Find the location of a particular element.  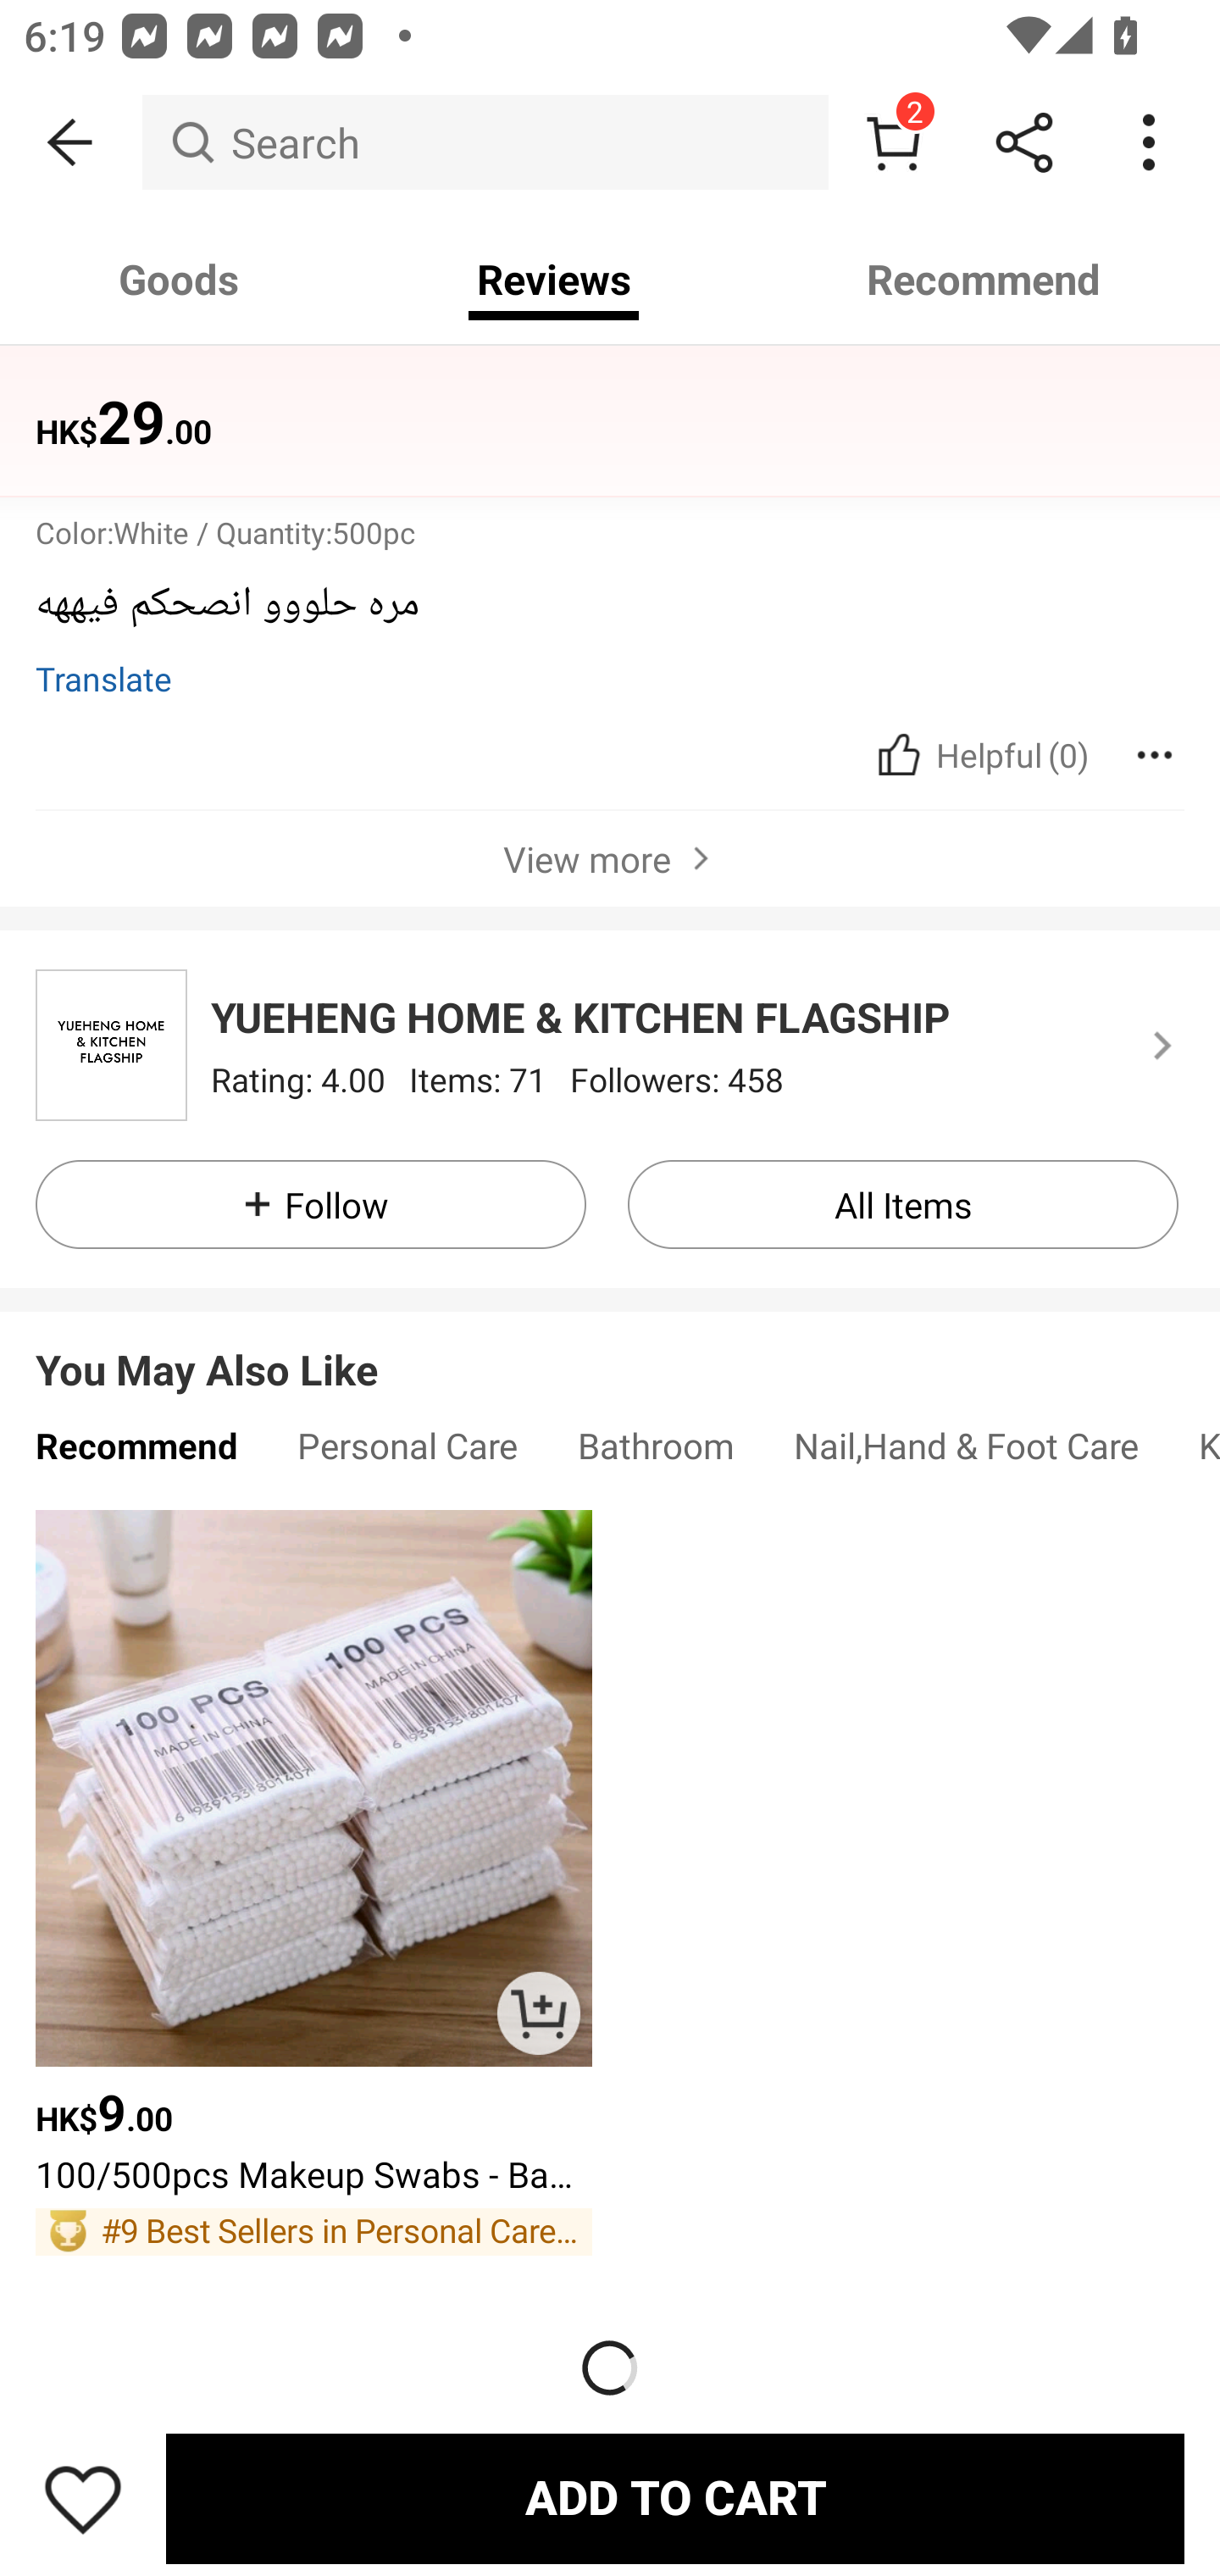

Cancel Helpful Was this article helpful? (0) is located at coordinates (979, 754).